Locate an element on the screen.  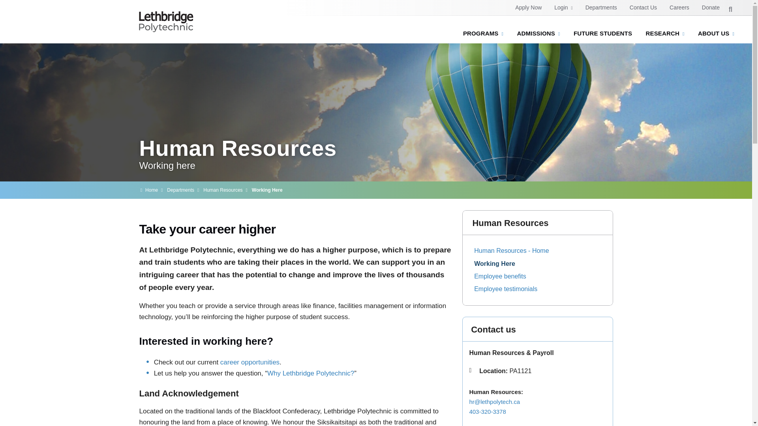
Donate is located at coordinates (711, 7).